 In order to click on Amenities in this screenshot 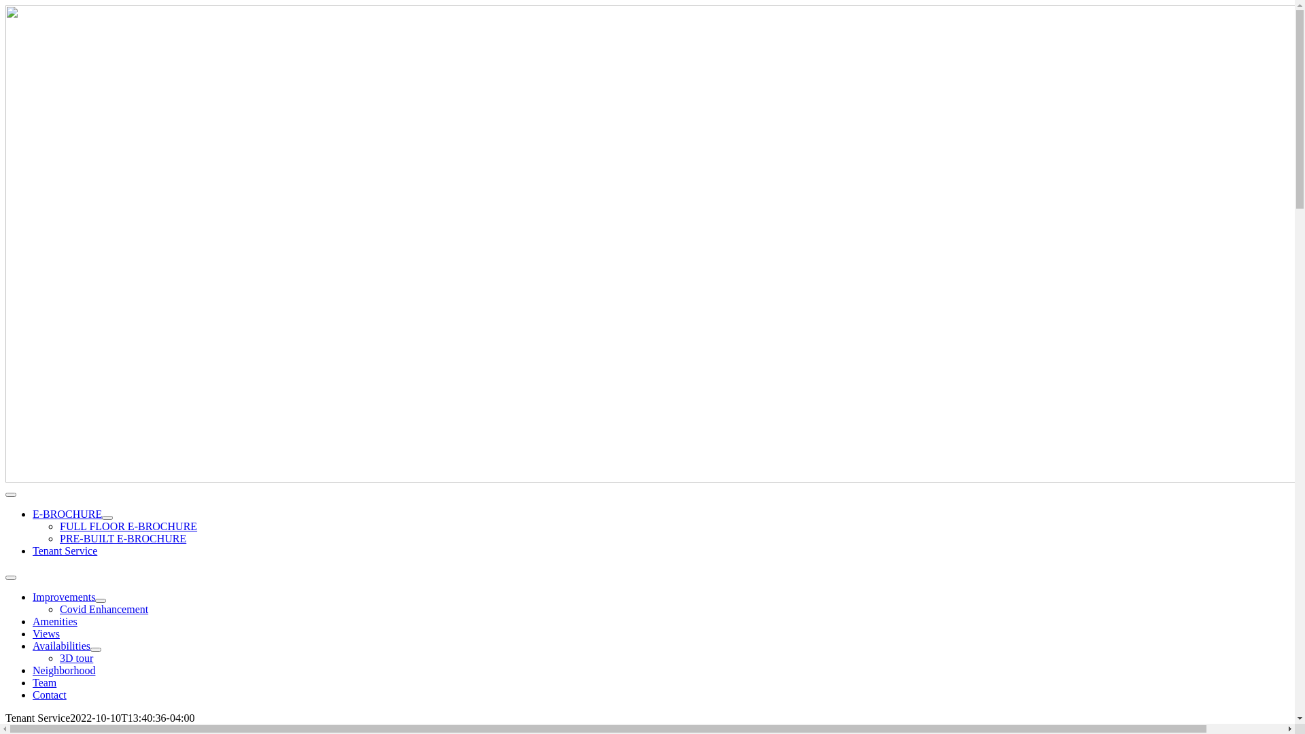, I will do `click(55, 621)`.